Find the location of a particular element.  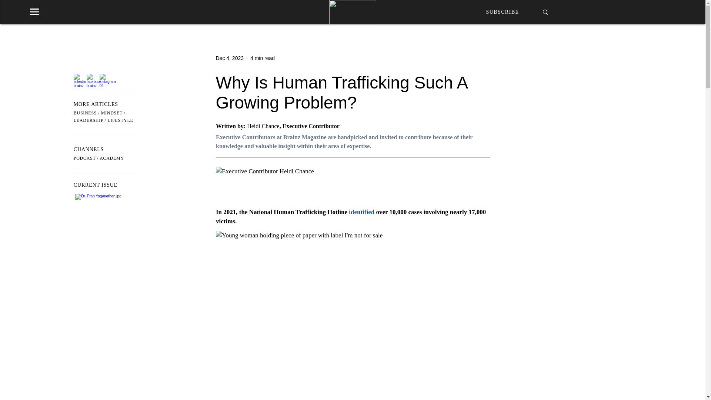

BUSINESS is located at coordinates (85, 113).